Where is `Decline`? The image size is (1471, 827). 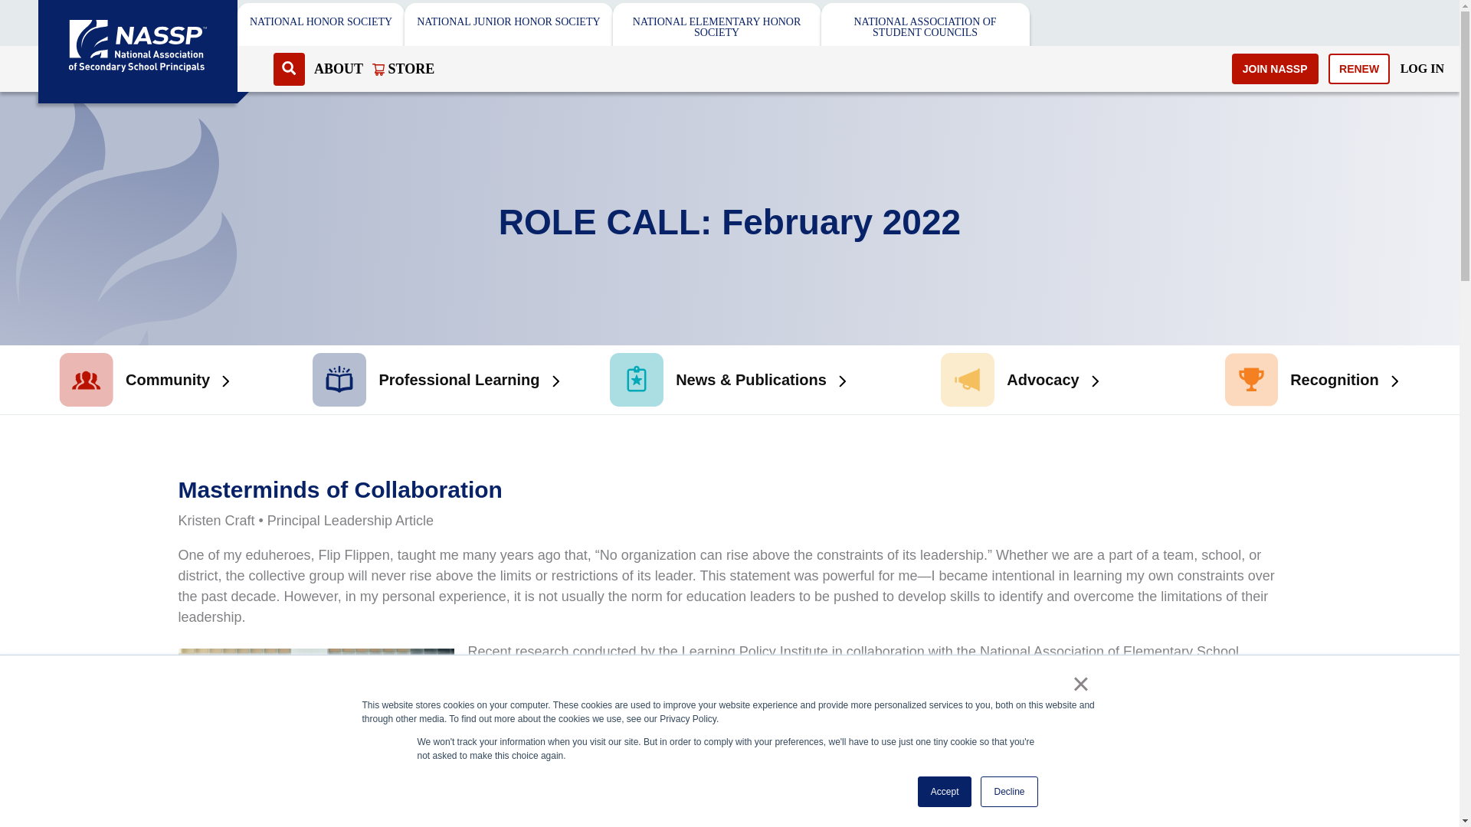 Decline is located at coordinates (1008, 792).